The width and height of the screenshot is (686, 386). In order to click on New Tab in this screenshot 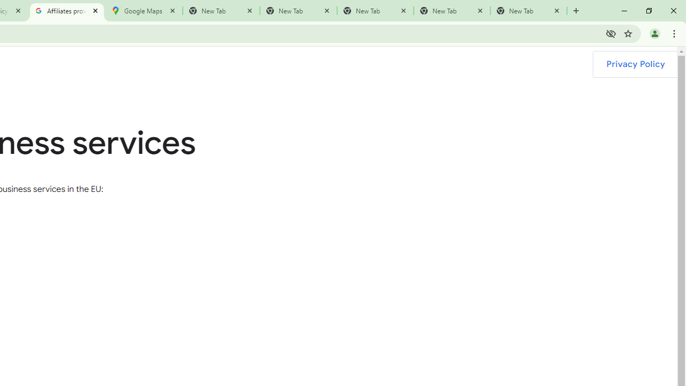, I will do `click(528, 11)`.